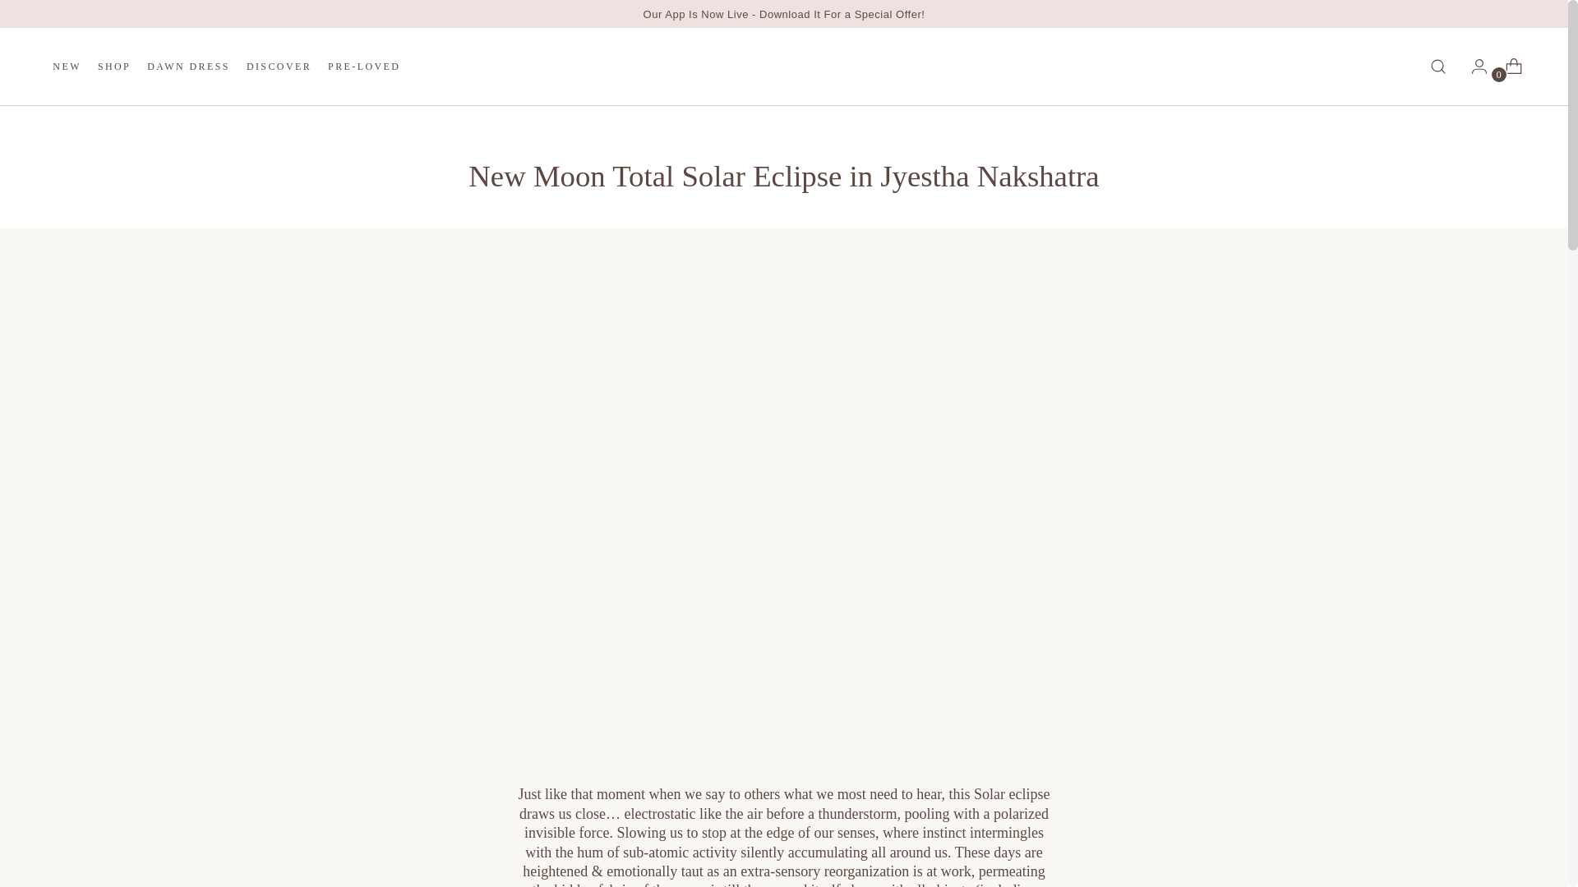 This screenshot has width=1578, height=887. Describe the element at coordinates (226, 66) in the screenshot. I see `Our App Is Now Live - Download It For a Special Offer!` at that location.